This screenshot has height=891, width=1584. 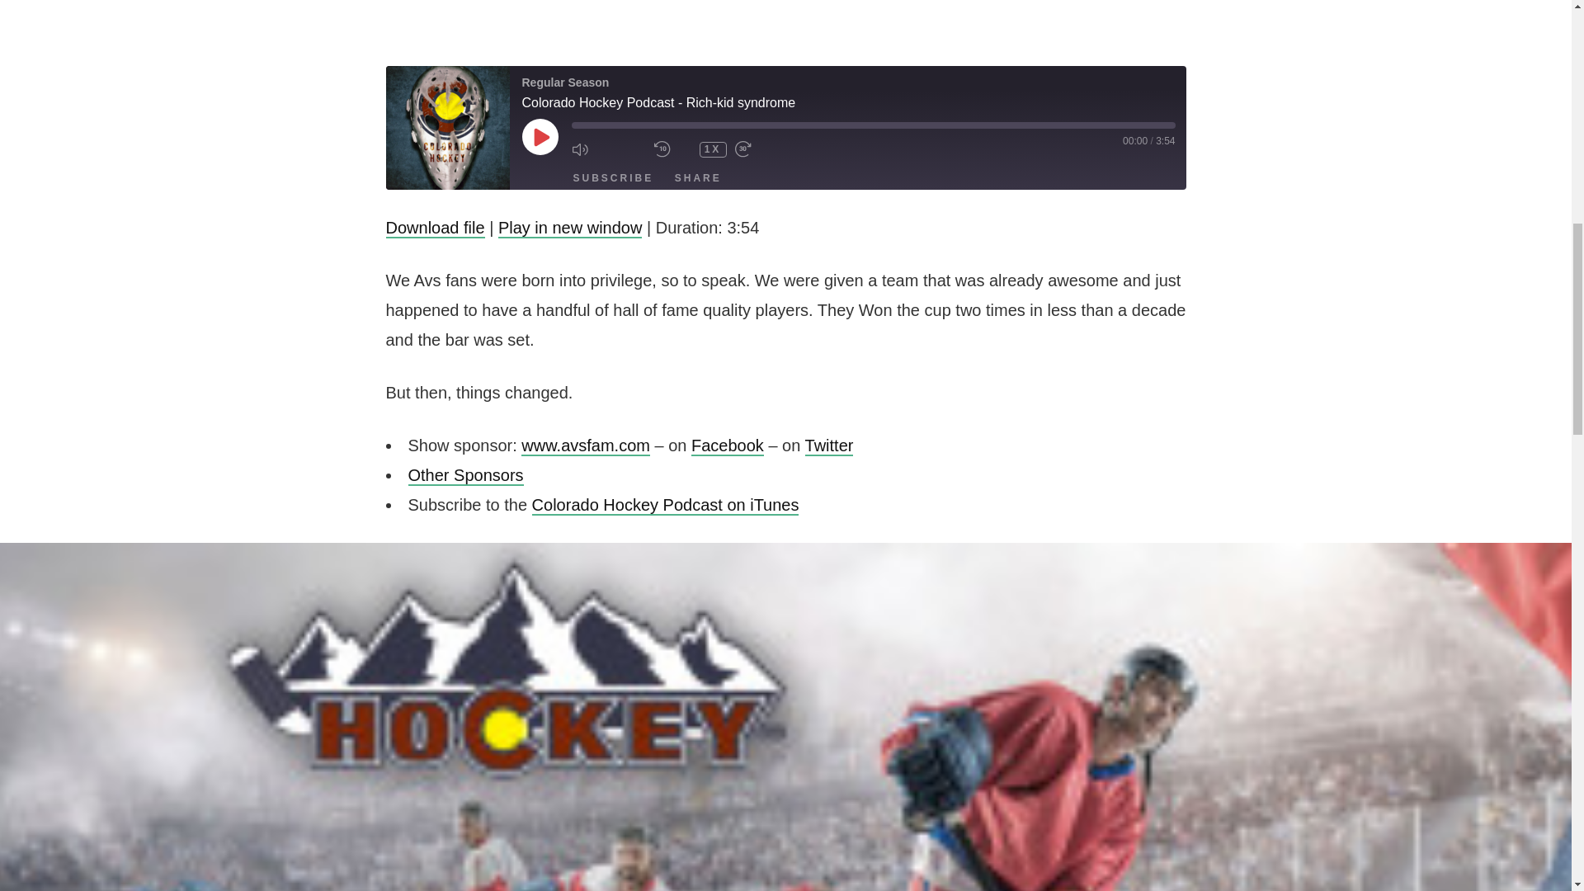 What do you see at coordinates (771, 148) in the screenshot?
I see `FAST FORWARD 30 SECONDS` at bounding box center [771, 148].